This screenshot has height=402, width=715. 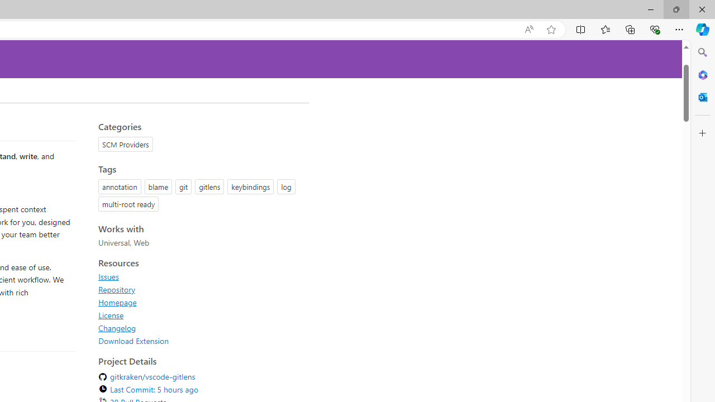 What do you see at coordinates (200, 341) in the screenshot?
I see `Download Extension` at bounding box center [200, 341].